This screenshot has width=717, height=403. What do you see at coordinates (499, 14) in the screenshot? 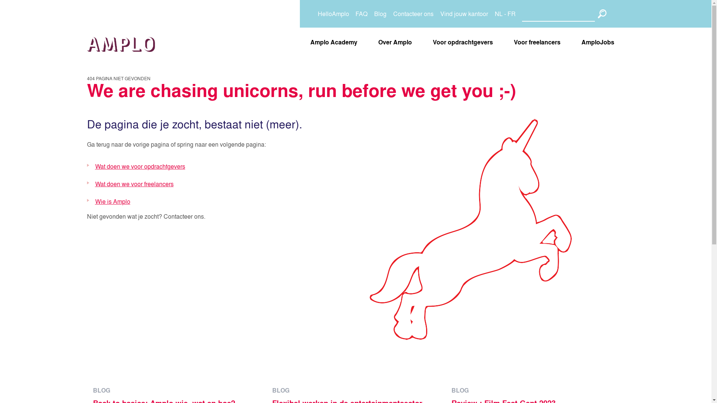
I see `NL` at bounding box center [499, 14].